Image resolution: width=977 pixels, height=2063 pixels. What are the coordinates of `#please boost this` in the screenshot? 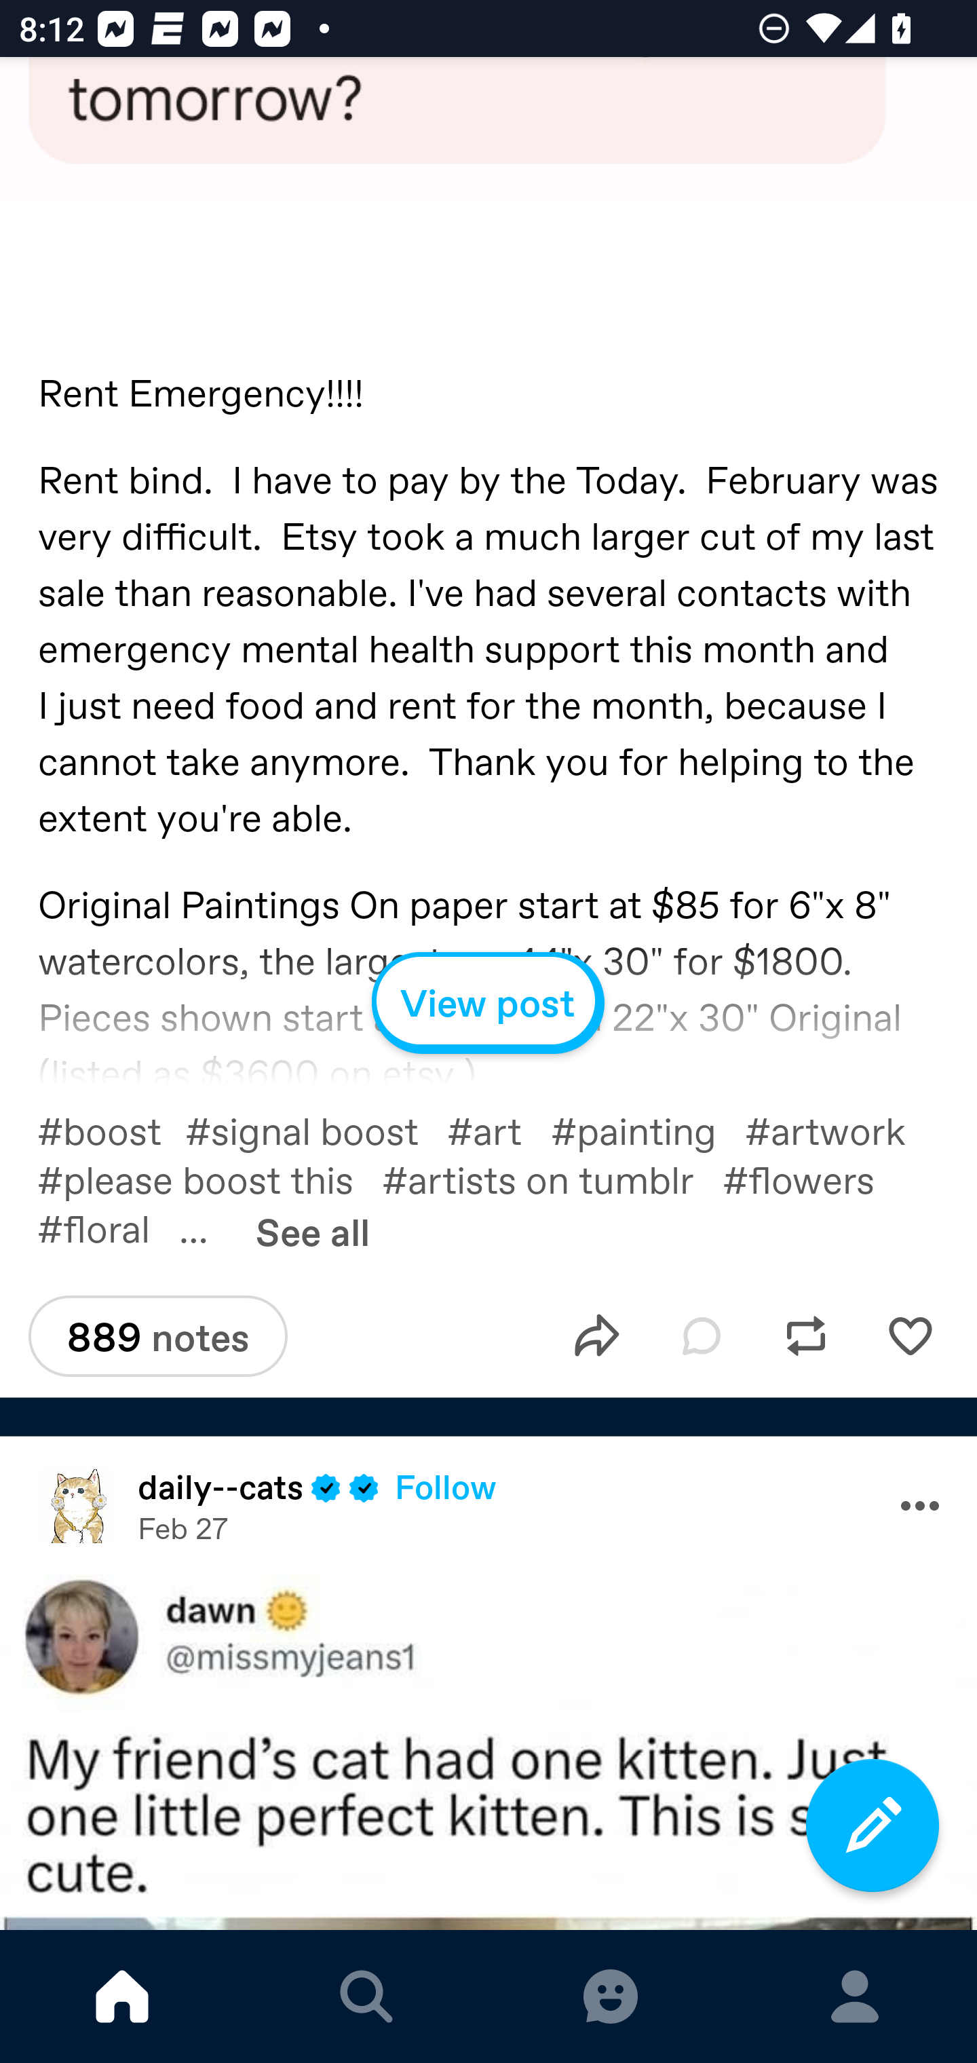 It's located at (209, 1179).